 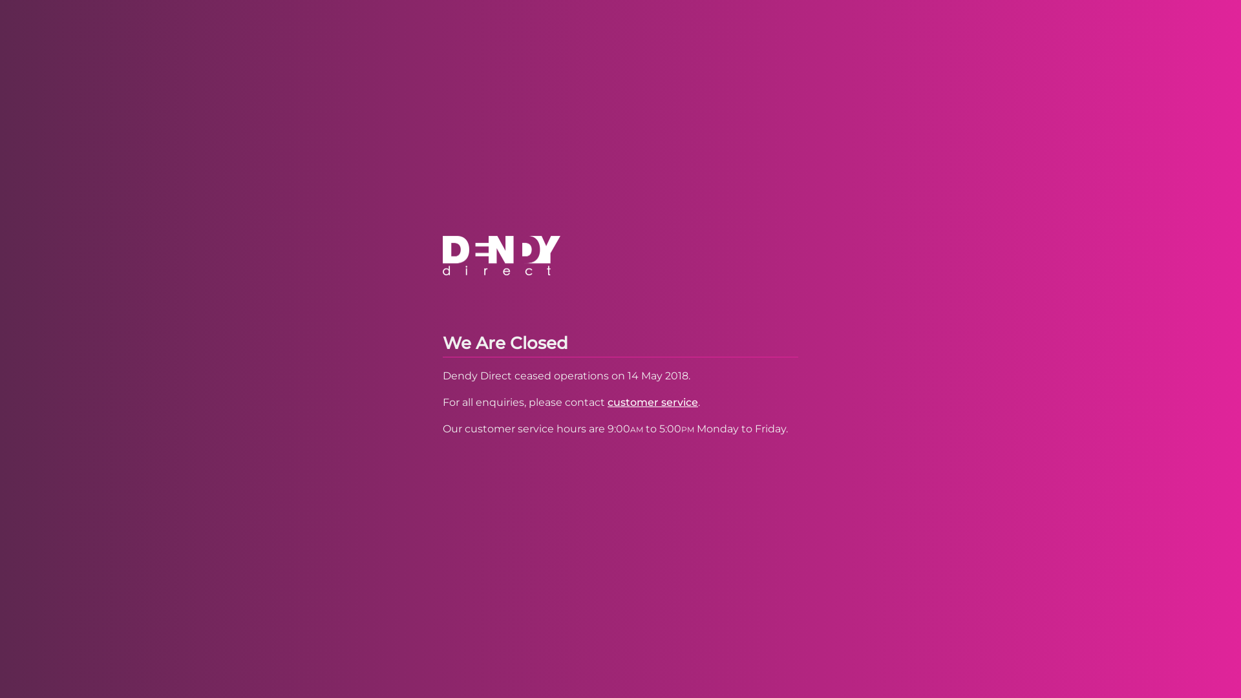 What do you see at coordinates (653, 402) in the screenshot?
I see `customer service` at bounding box center [653, 402].